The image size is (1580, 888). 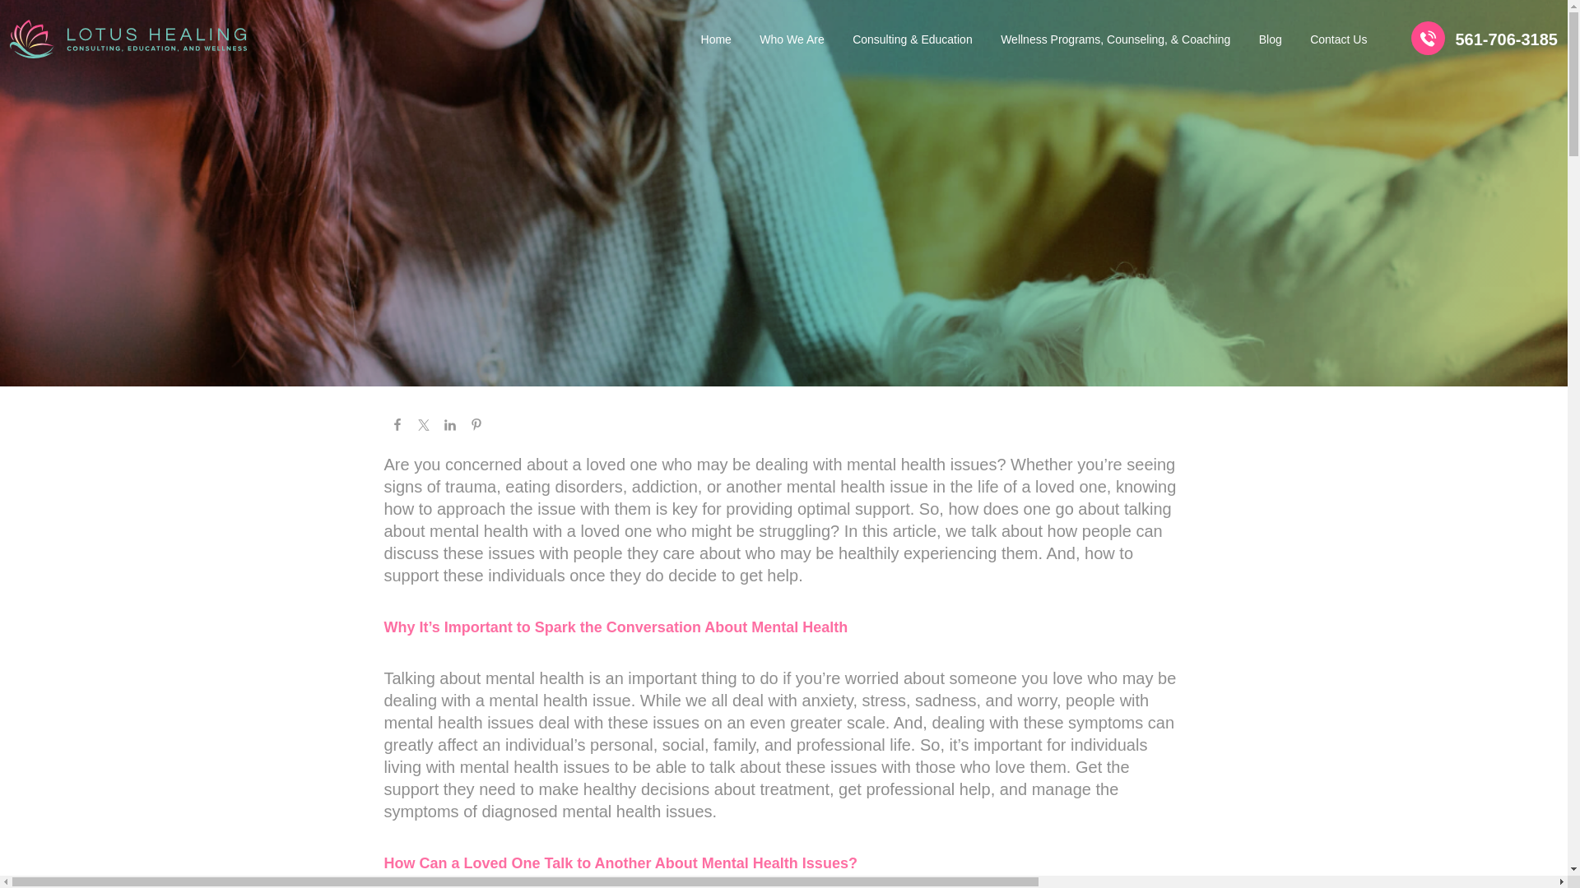 I want to click on 561-706-3185, so click(x=1485, y=39).